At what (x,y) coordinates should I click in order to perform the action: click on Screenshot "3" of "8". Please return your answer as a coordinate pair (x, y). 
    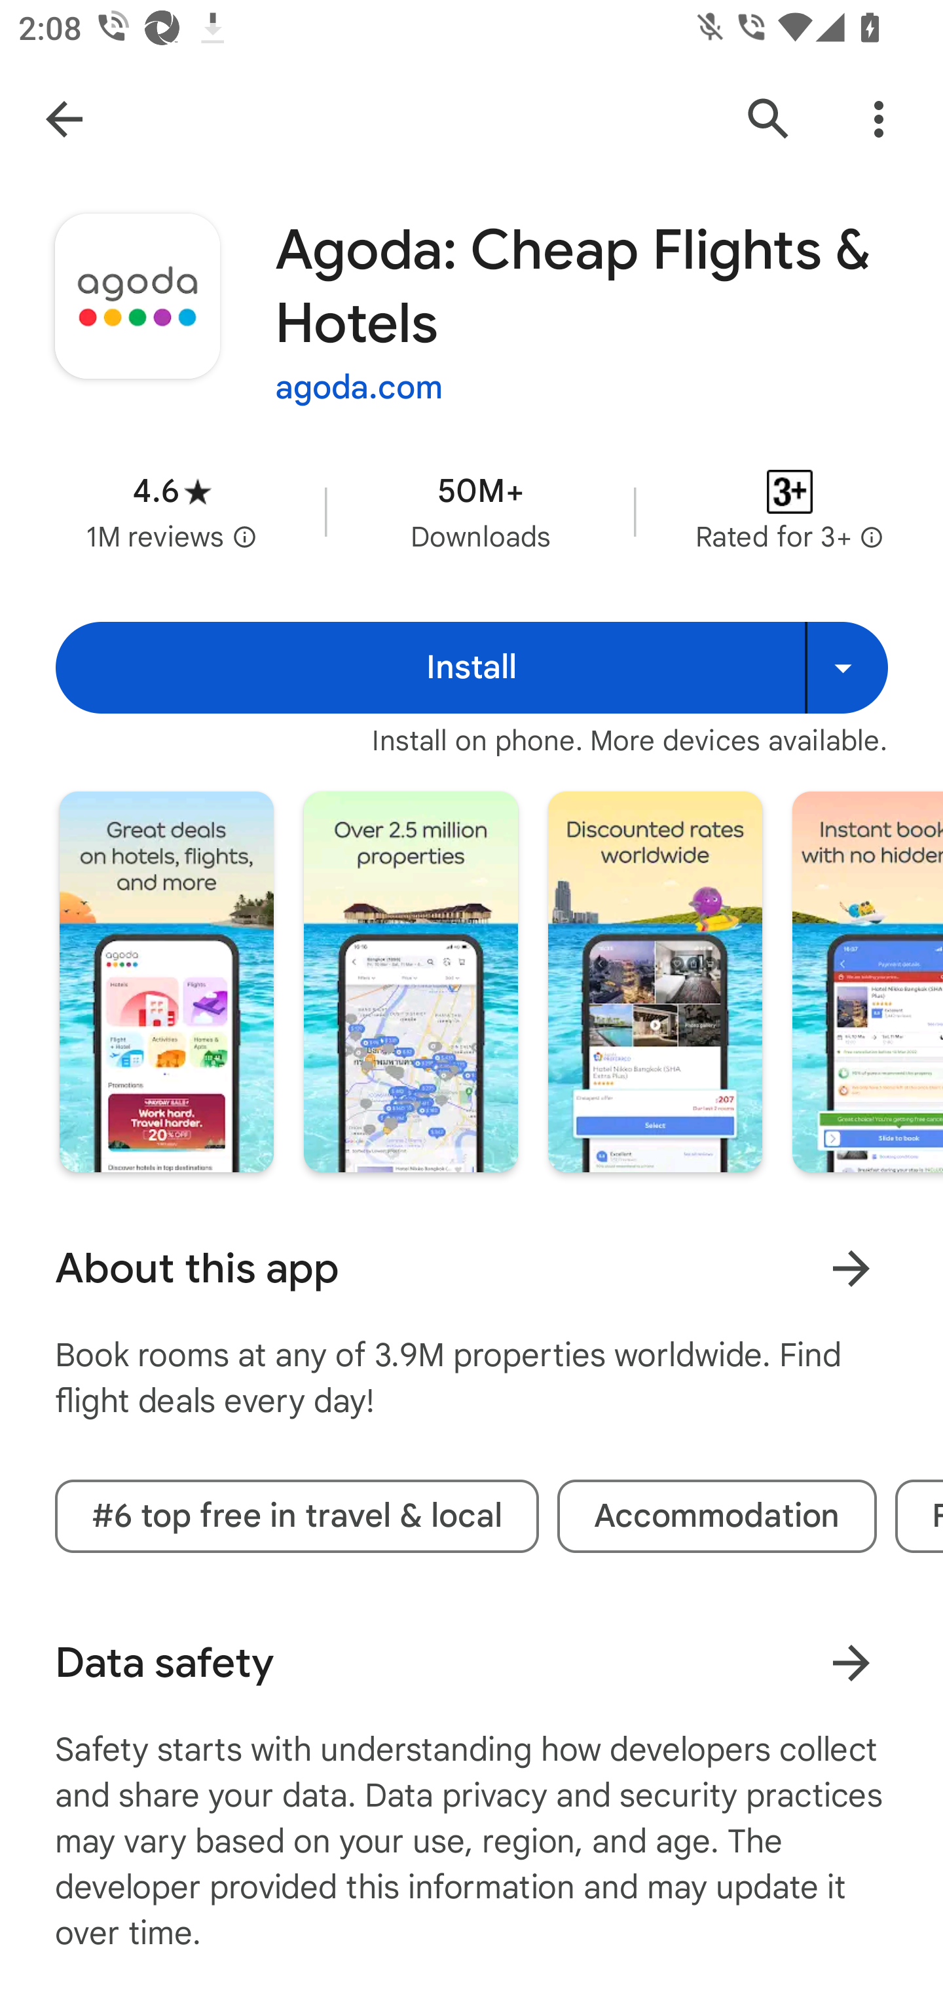
    Looking at the image, I should click on (655, 980).